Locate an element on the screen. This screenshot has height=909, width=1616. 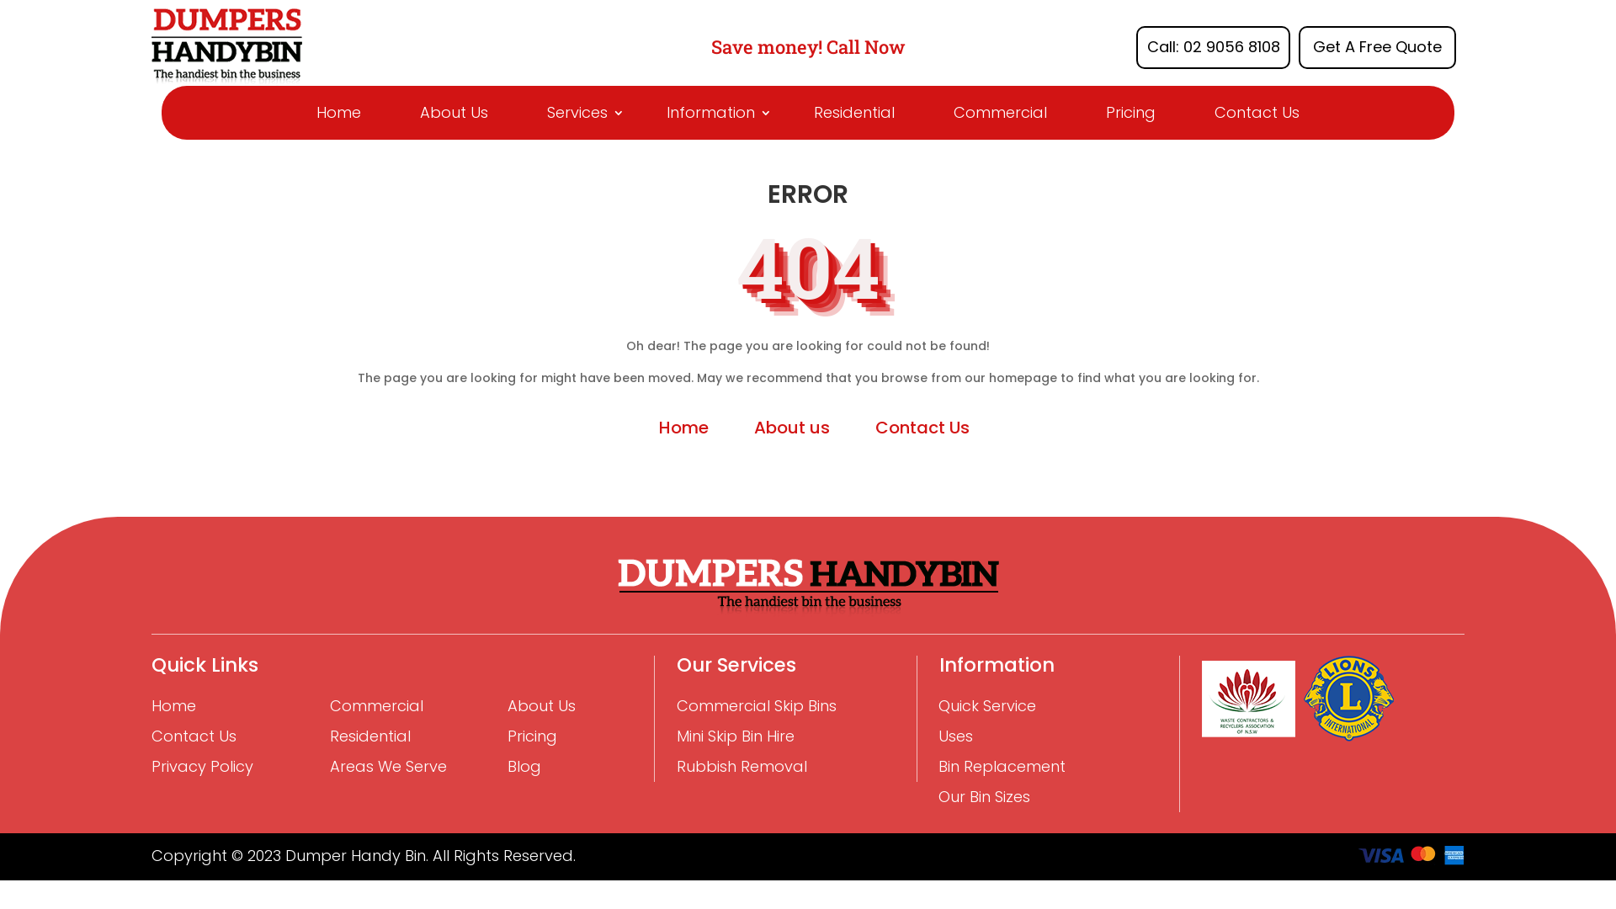
About Us is located at coordinates (542, 706).